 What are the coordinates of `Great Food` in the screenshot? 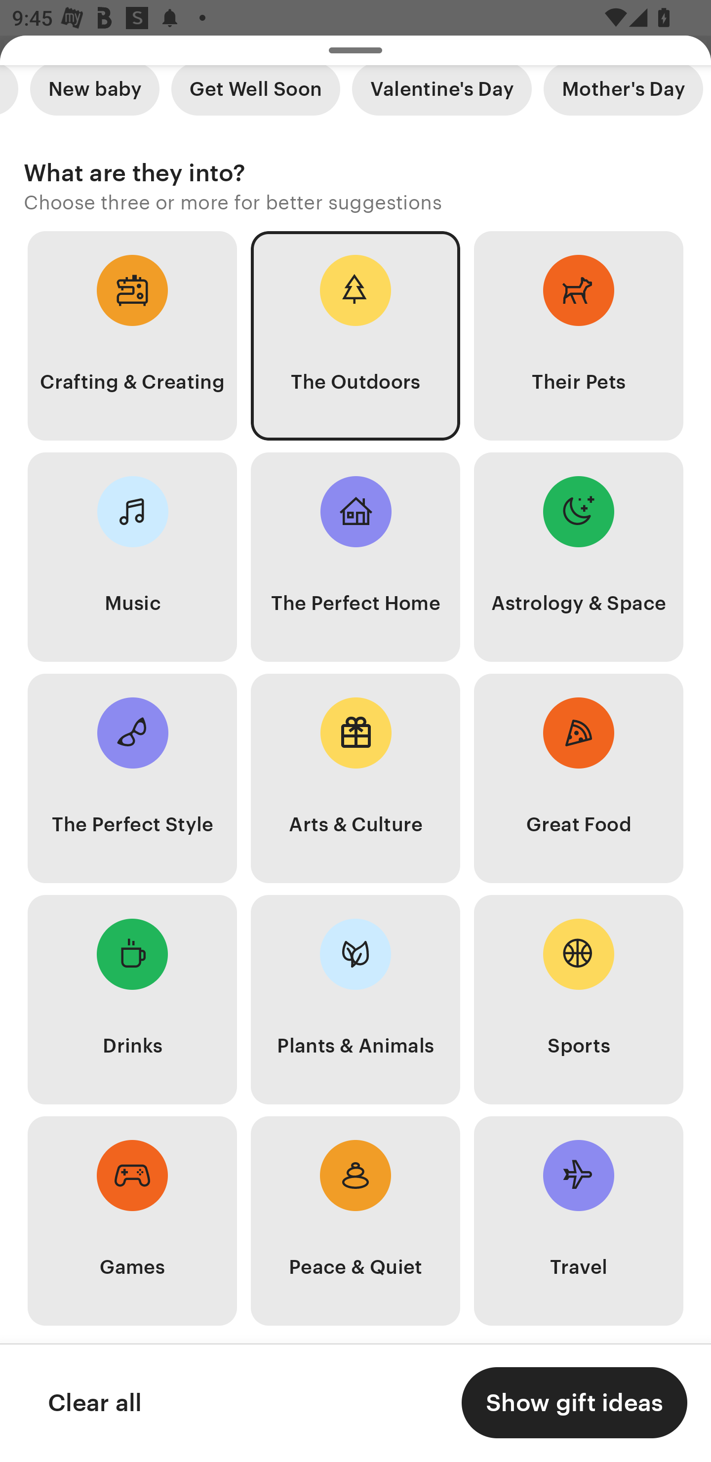 It's located at (579, 778).